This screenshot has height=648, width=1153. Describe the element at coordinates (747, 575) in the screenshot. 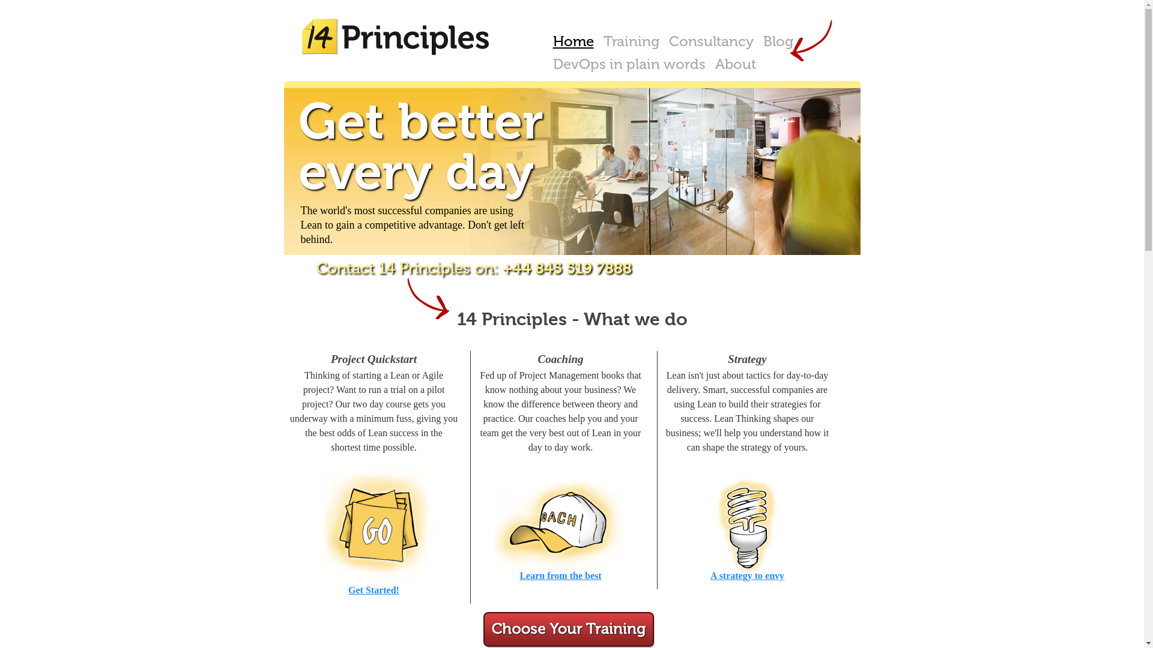

I see `A strategy to envy` at that location.